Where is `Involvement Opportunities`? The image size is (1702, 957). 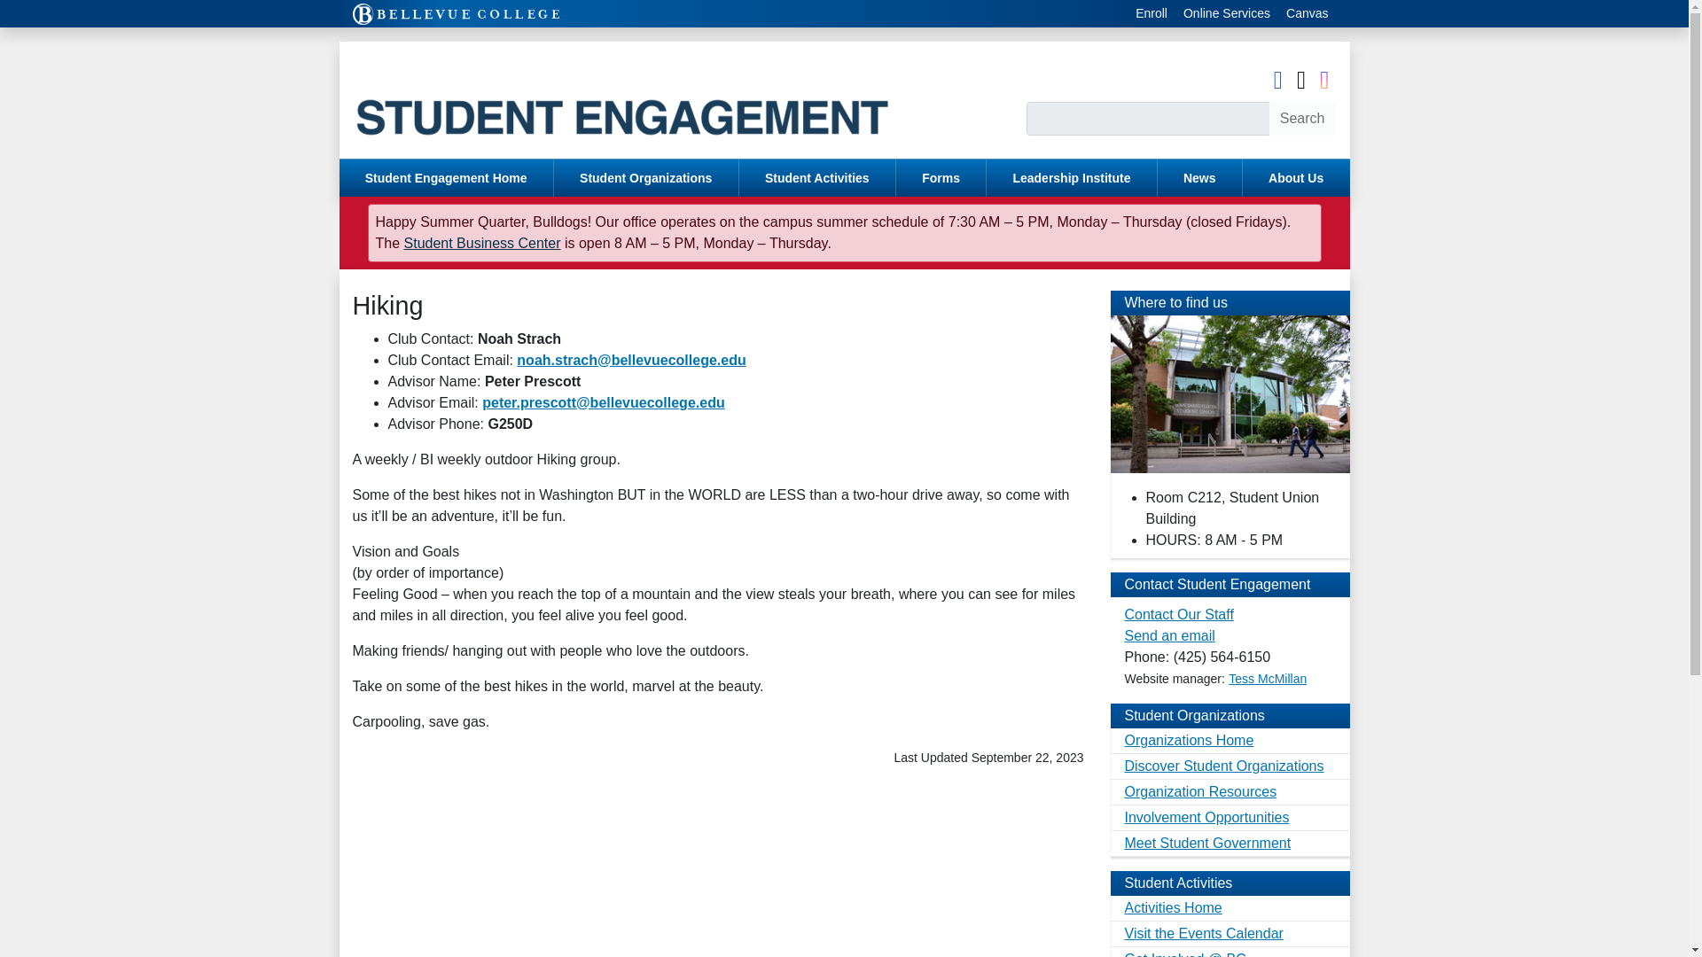
Involvement Opportunities is located at coordinates (1229, 819).